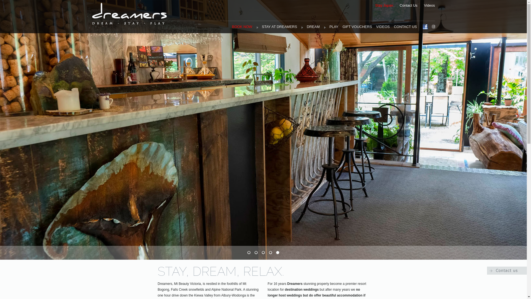 This screenshot has height=299, width=531. Describe the element at coordinates (277, 27) in the screenshot. I see `STAY AT DREAMERS` at that location.